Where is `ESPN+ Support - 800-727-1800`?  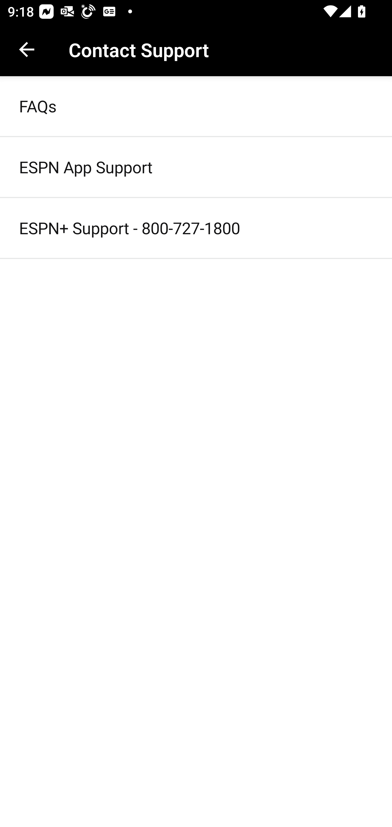
ESPN+ Support - 800-727-1800 is located at coordinates (196, 228).